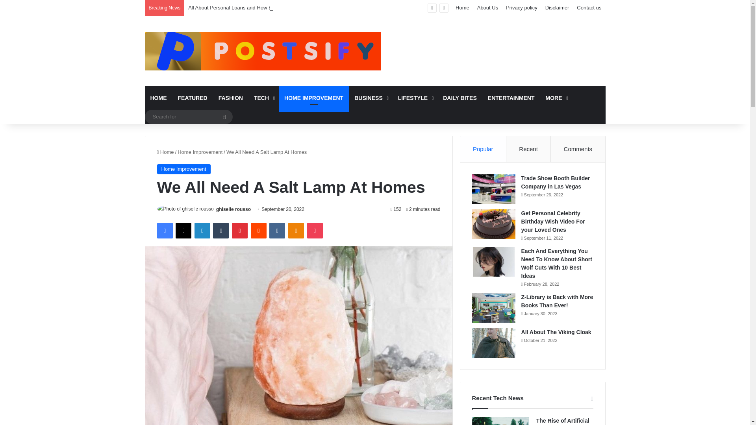  I want to click on LinkedIn, so click(202, 230).